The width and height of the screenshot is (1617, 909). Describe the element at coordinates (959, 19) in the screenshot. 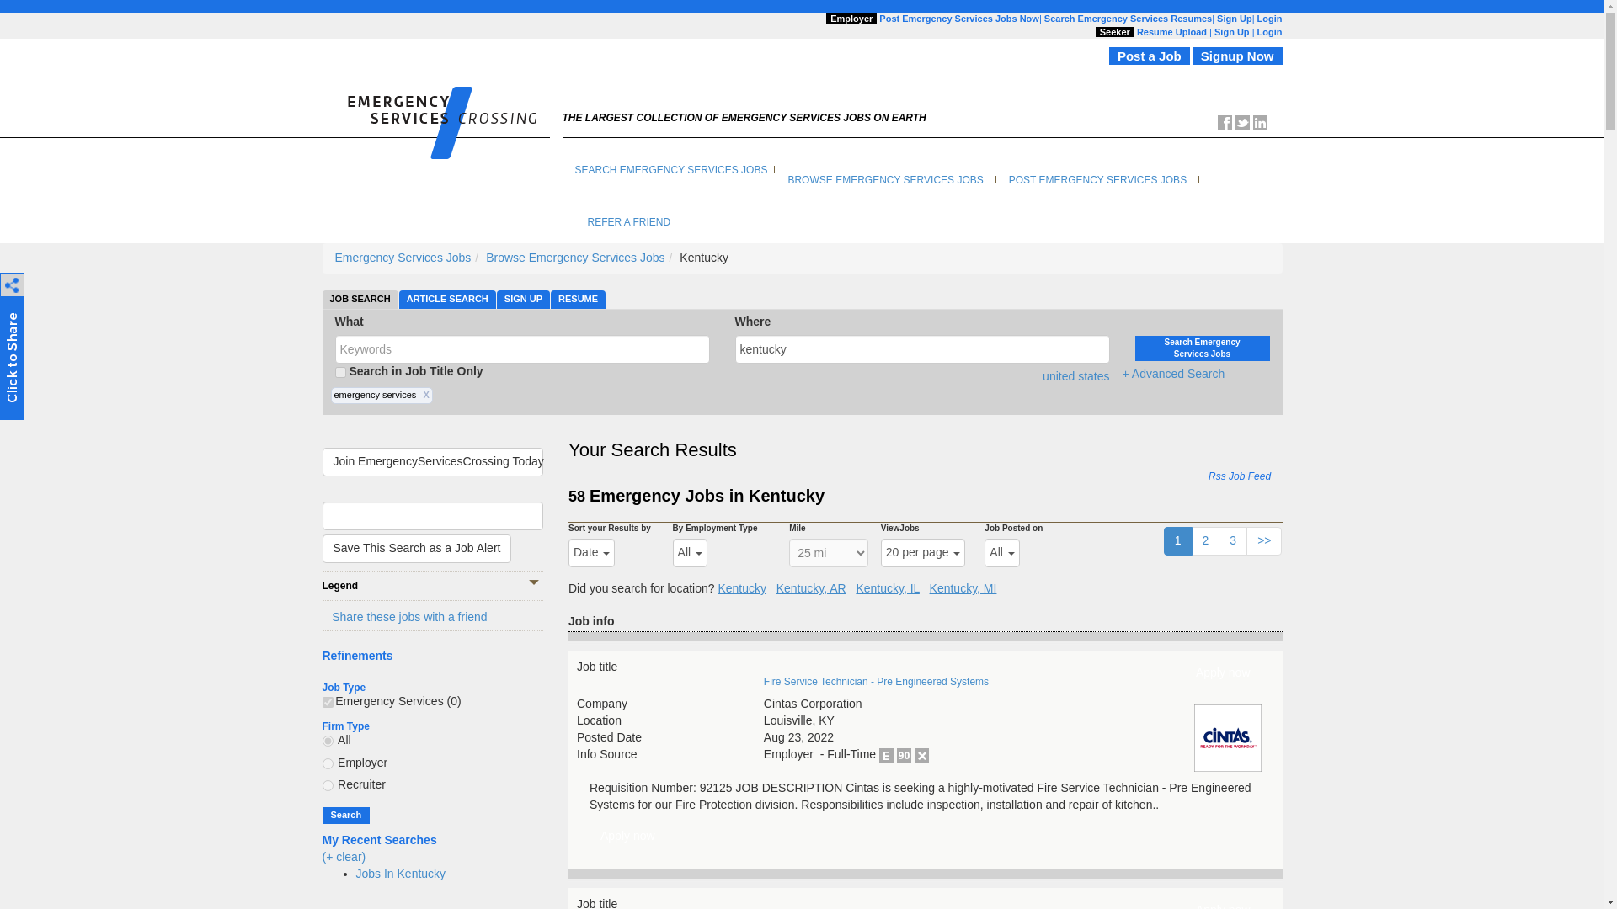

I see `Post Emergency Services Jobs Now` at that location.